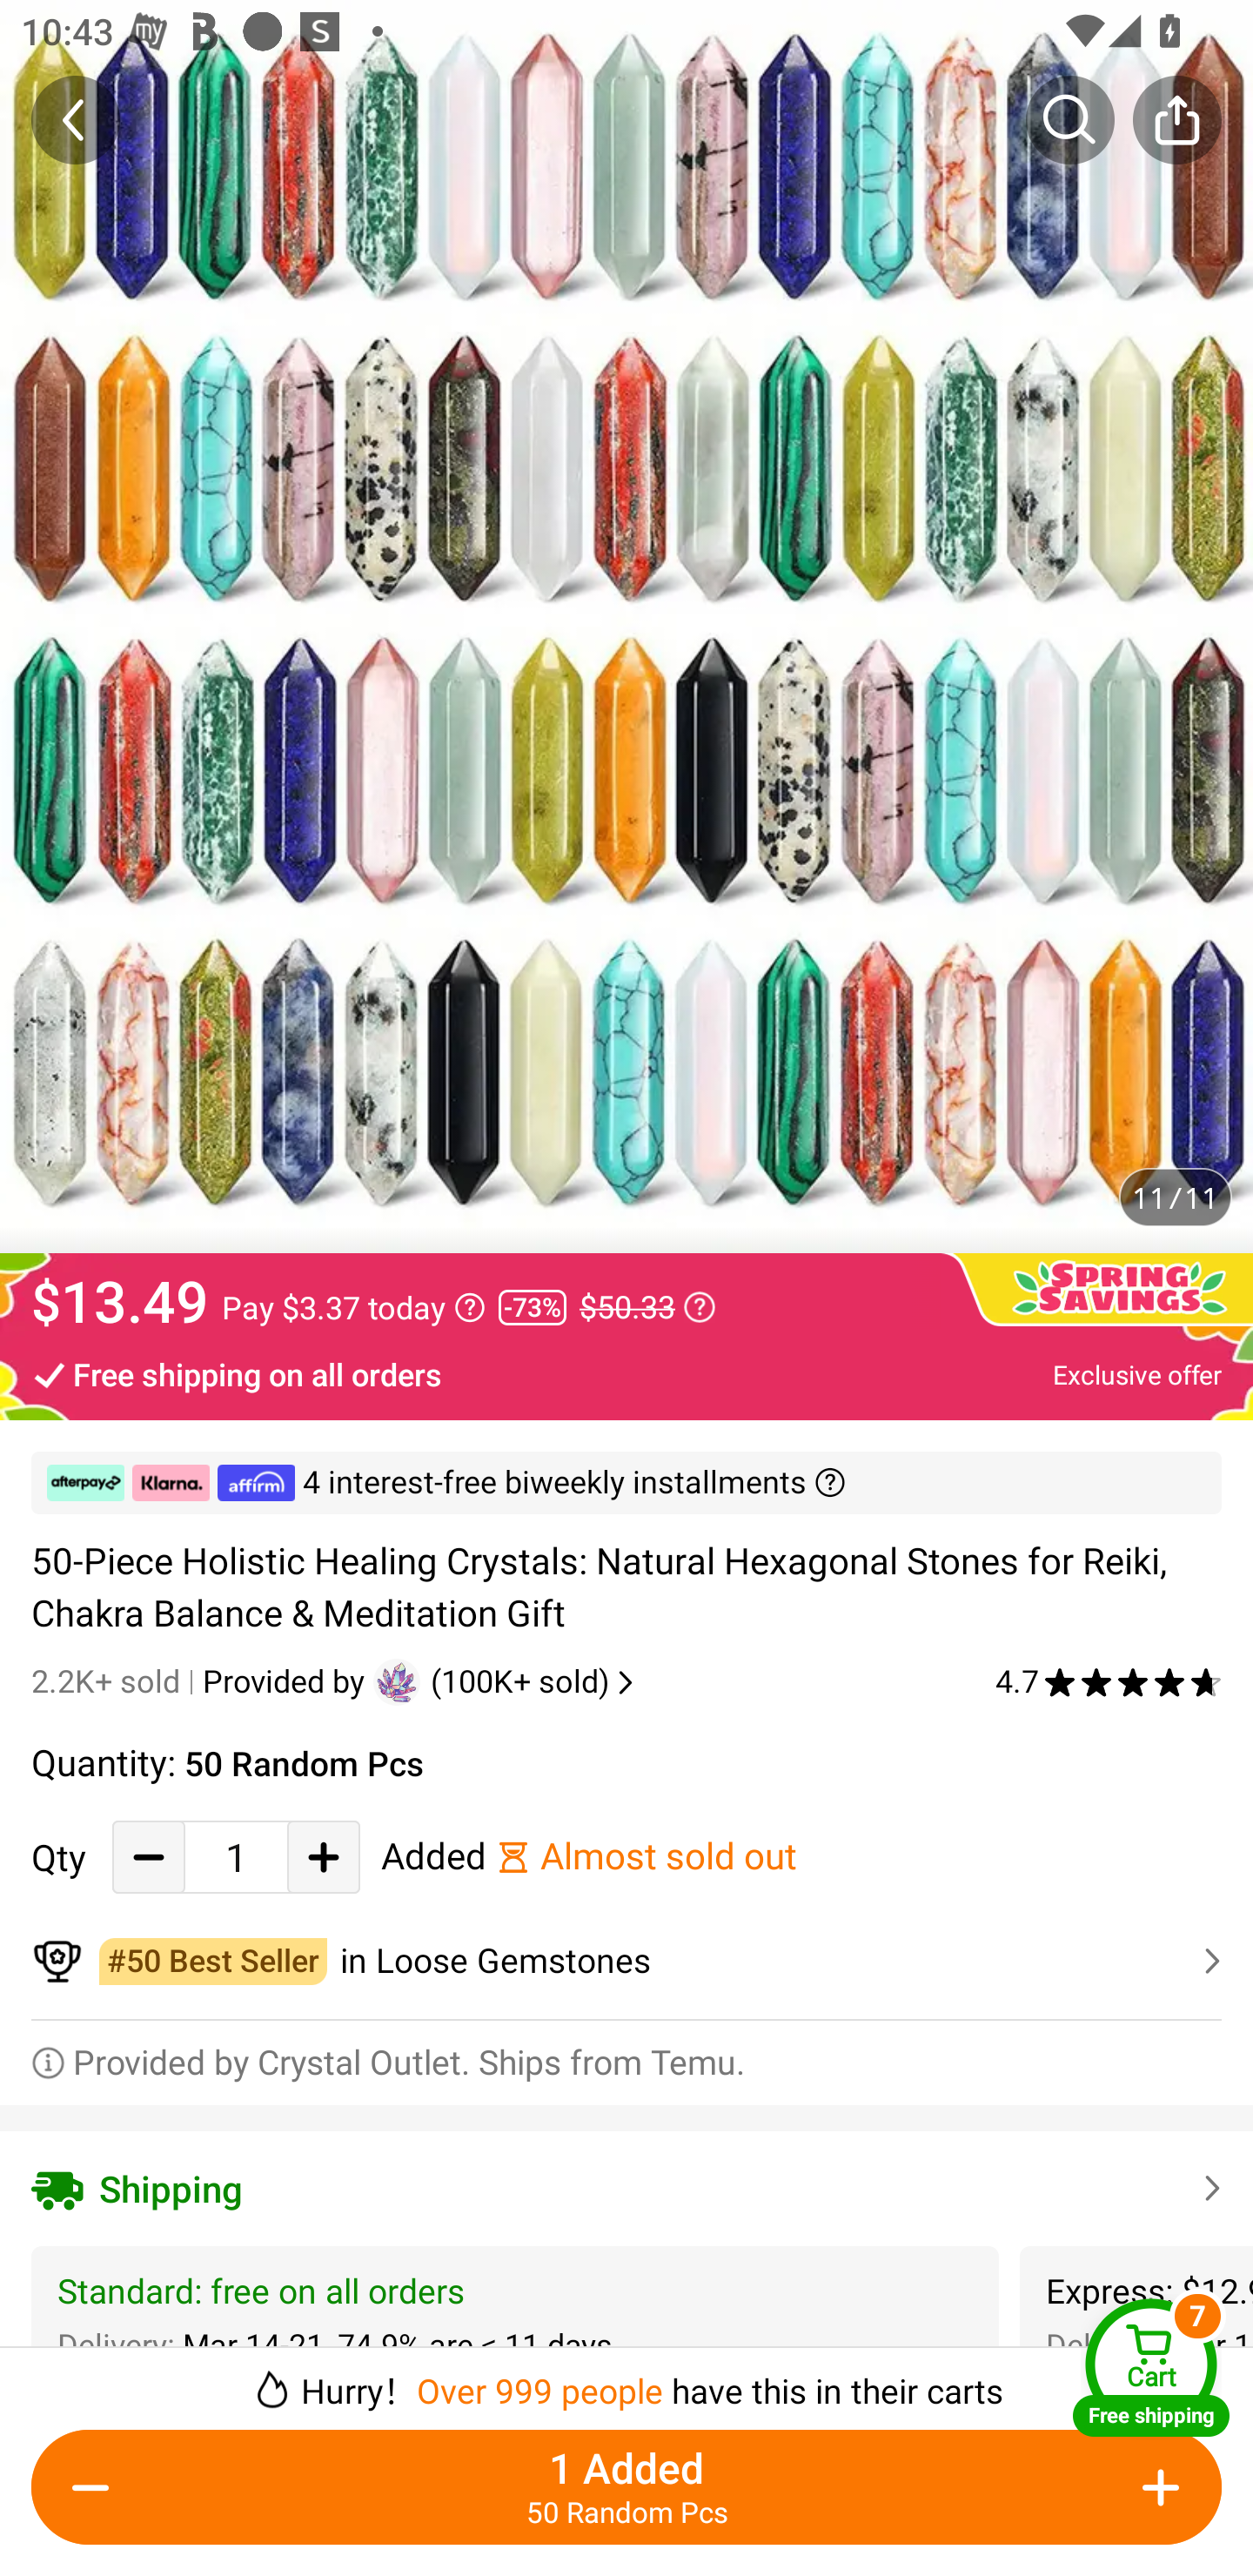  I want to click on 4.7, so click(1109, 1681).